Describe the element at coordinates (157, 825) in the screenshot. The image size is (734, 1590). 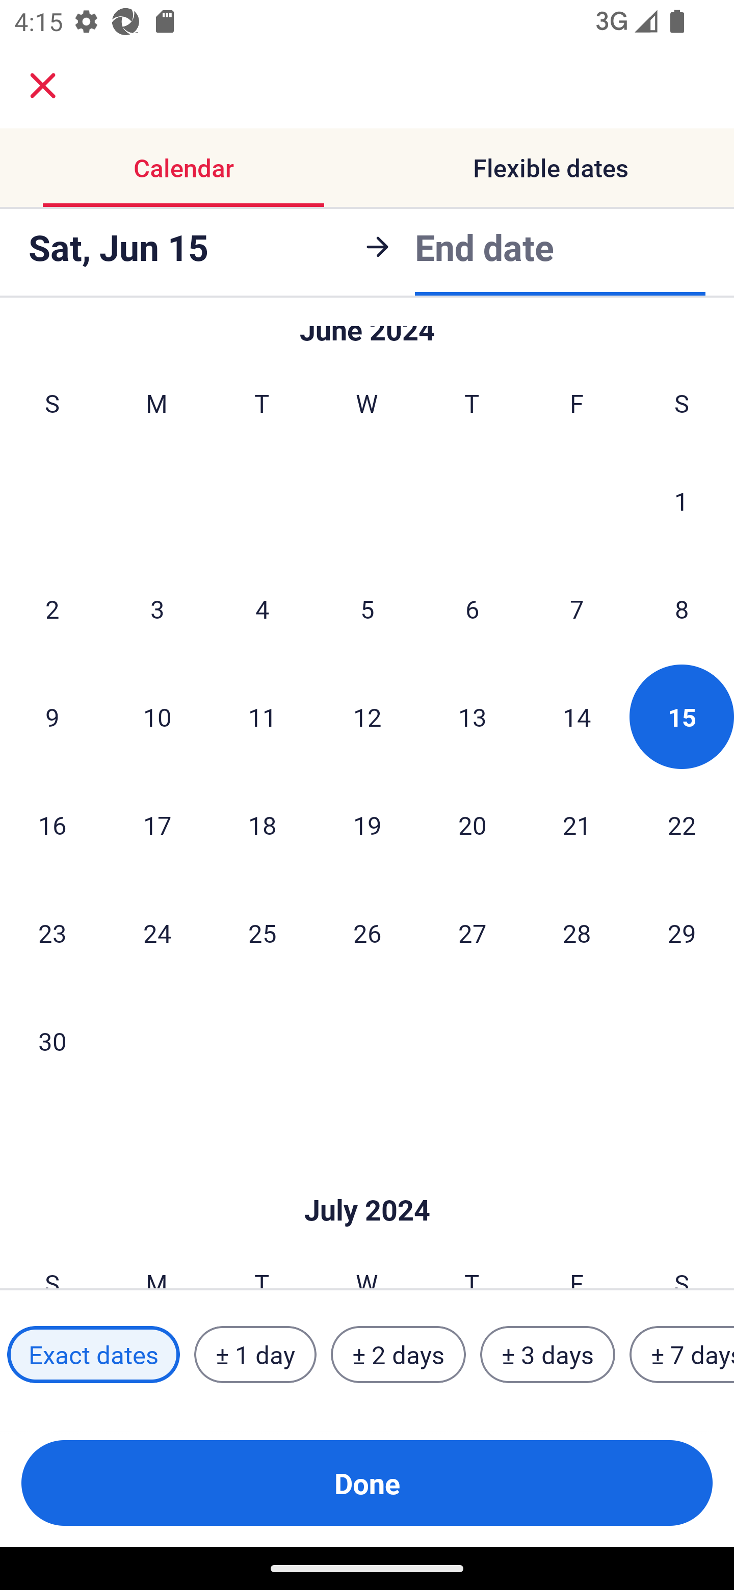
I see `17 Monday, June 17, 2024` at that location.